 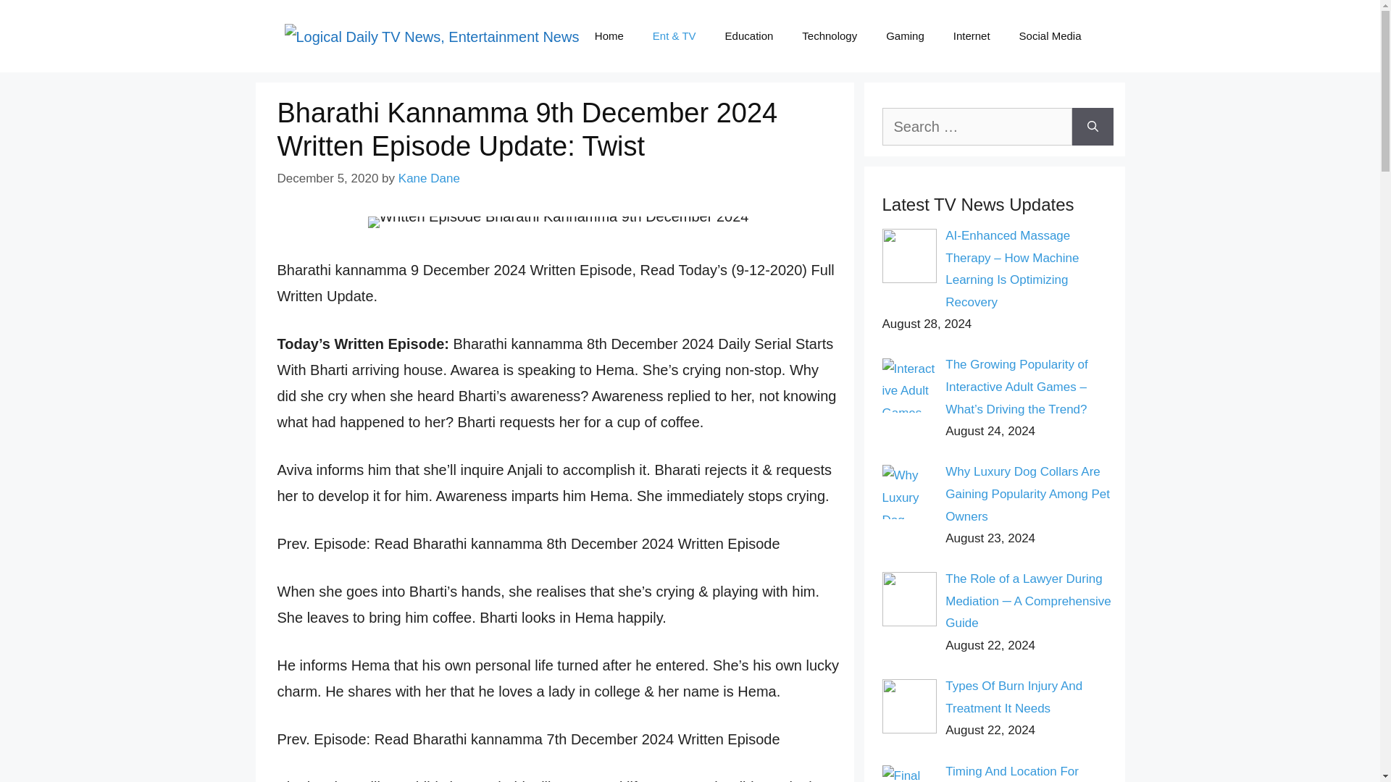 I want to click on View all posts by Kane Dane, so click(x=429, y=178).